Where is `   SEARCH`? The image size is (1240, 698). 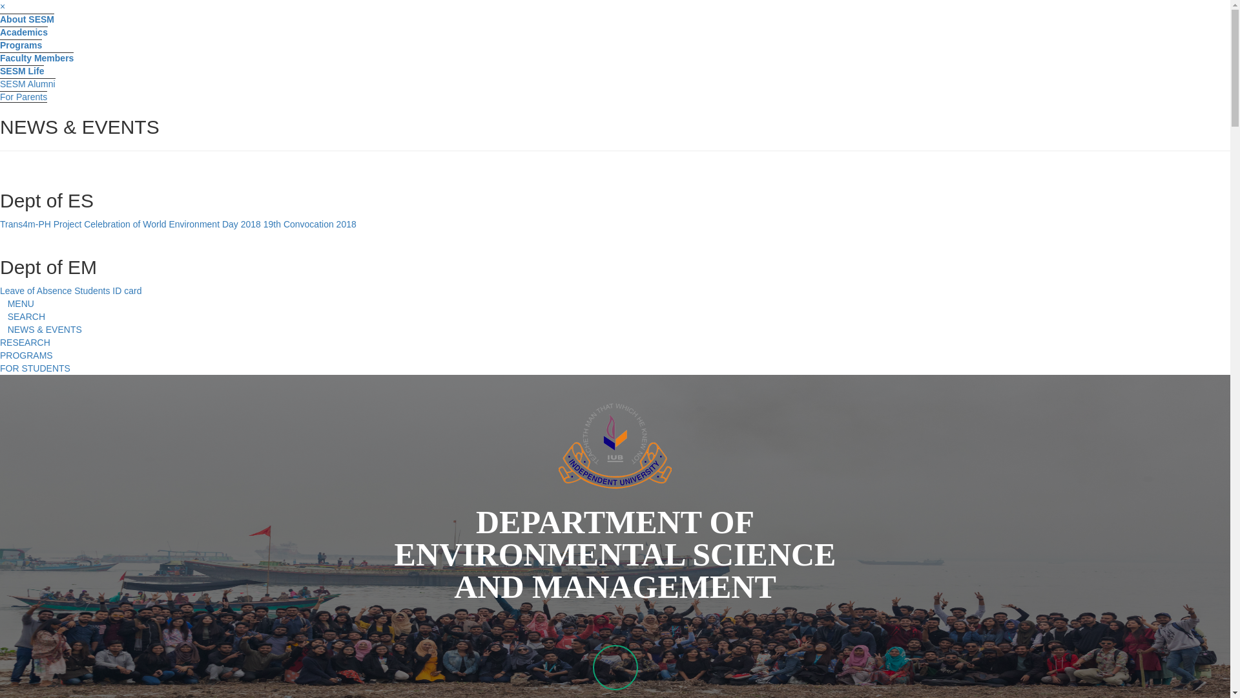
   SEARCH is located at coordinates (615, 317).